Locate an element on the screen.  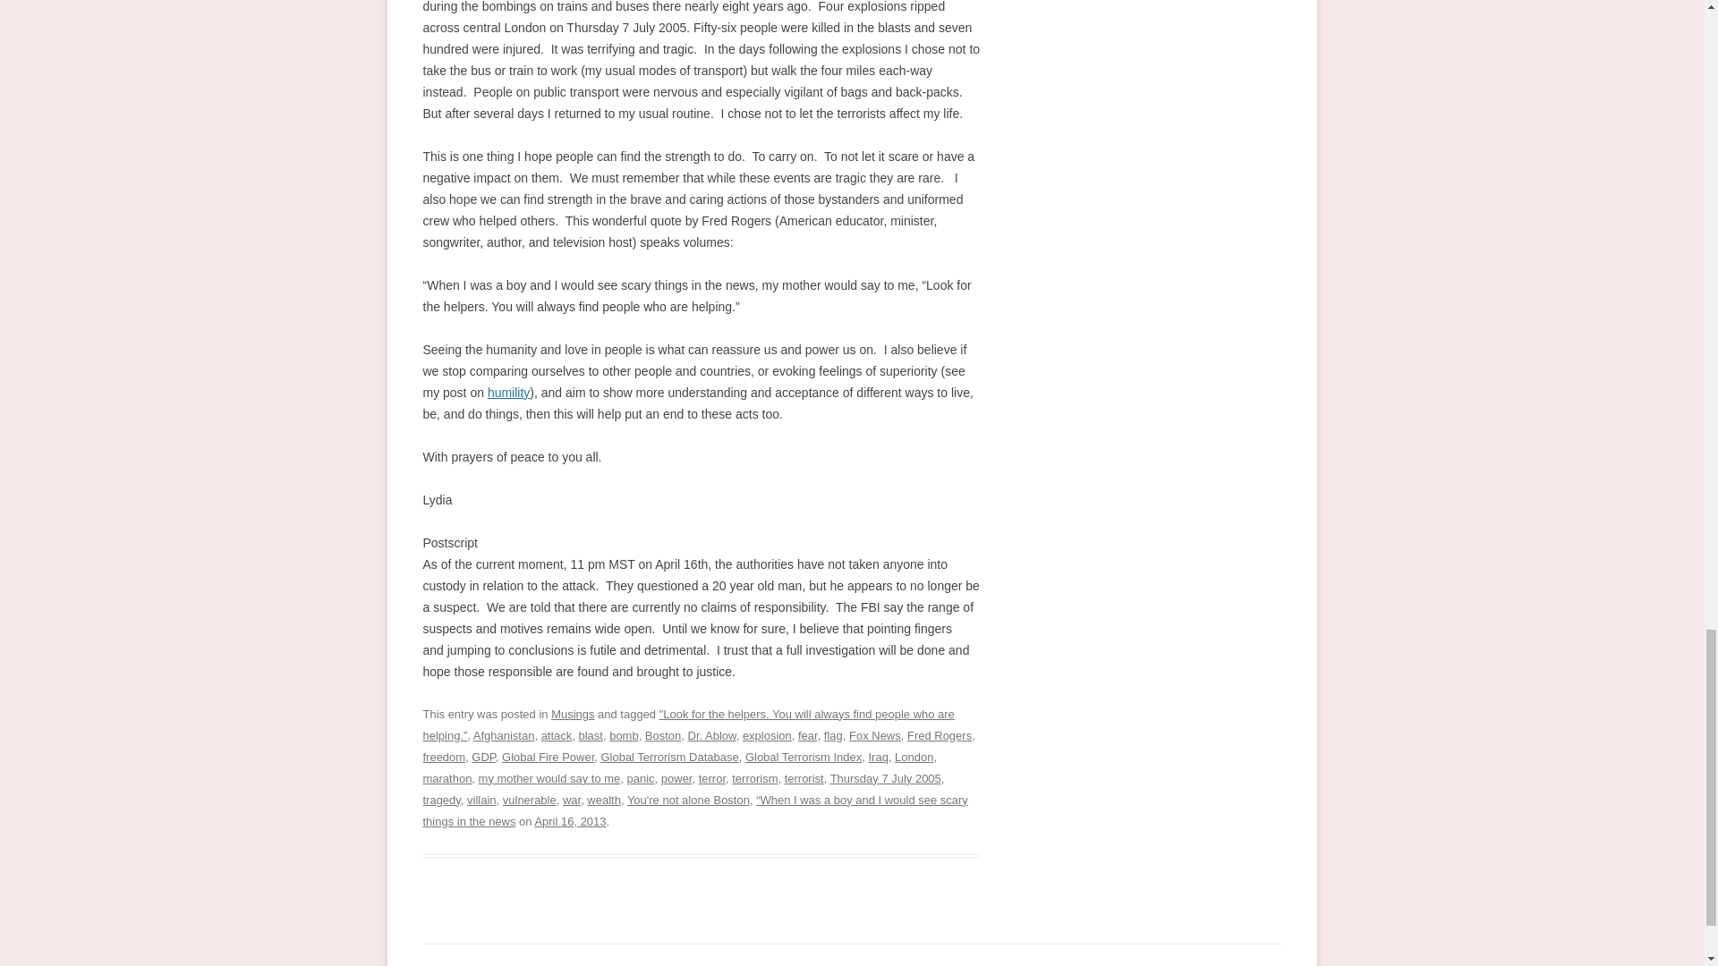
humility is located at coordinates (508, 392).